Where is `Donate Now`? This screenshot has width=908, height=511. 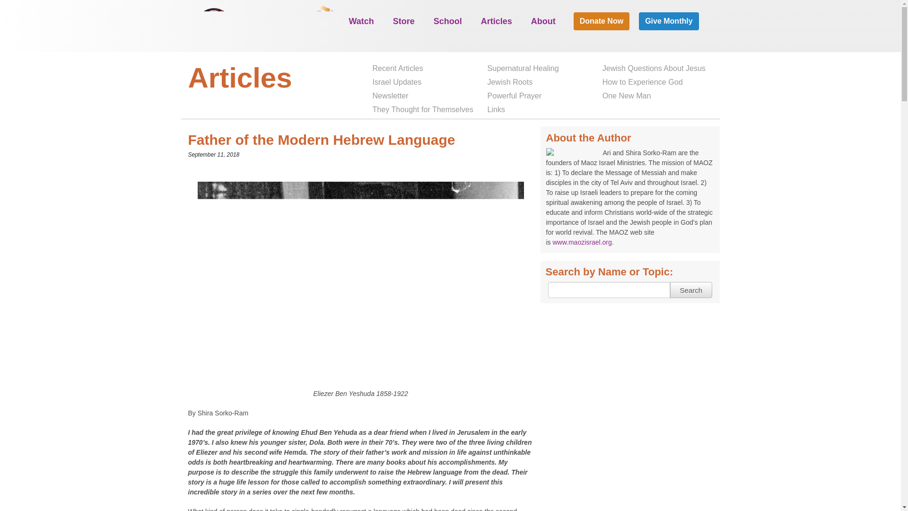
Donate Now is located at coordinates (602, 21).